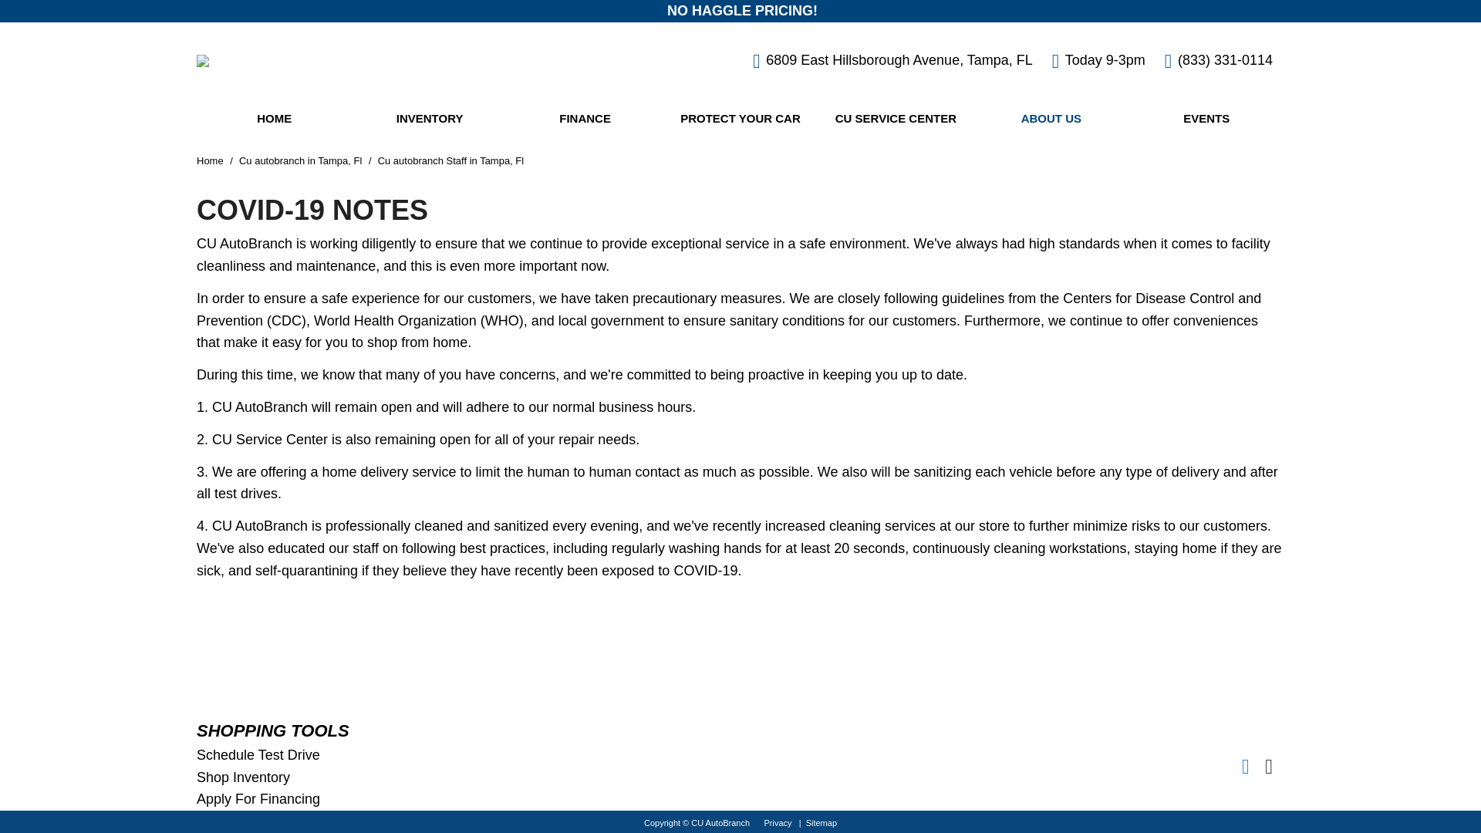 The image size is (1481, 833). Describe the element at coordinates (739, 119) in the screenshot. I see `PROTECT YOUR CAR` at that location.